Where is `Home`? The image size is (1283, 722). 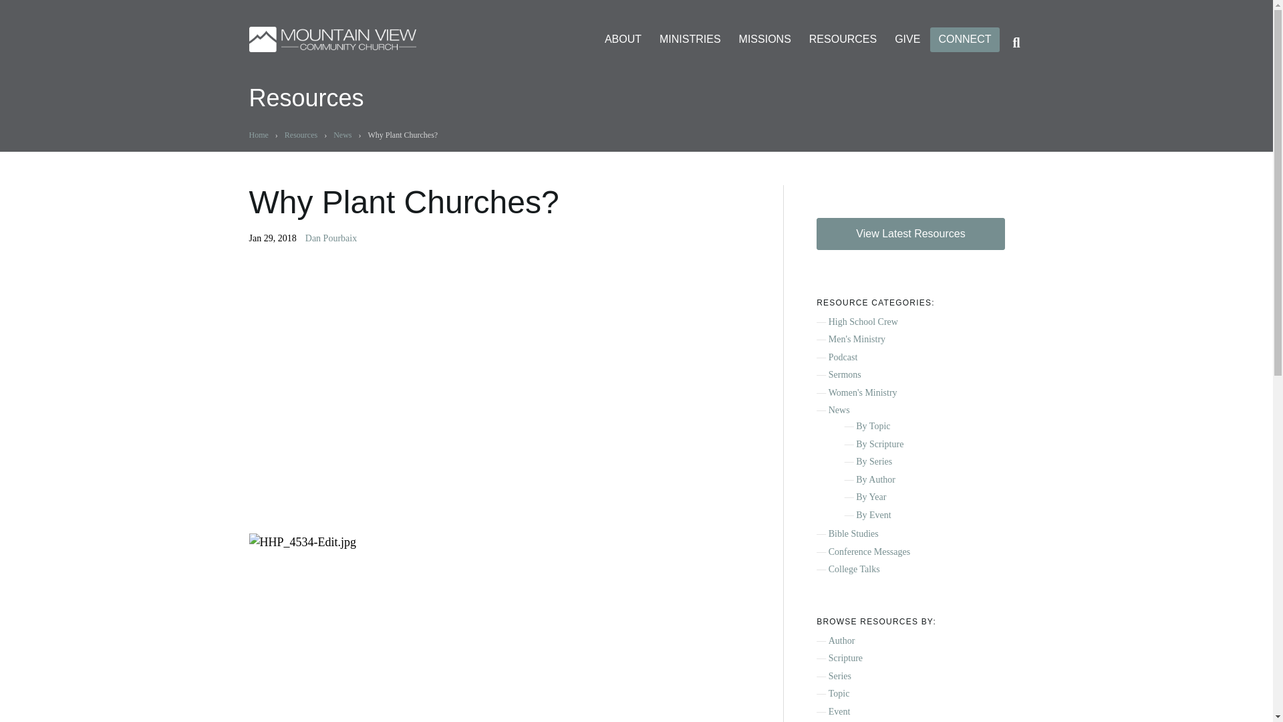 Home is located at coordinates (258, 135).